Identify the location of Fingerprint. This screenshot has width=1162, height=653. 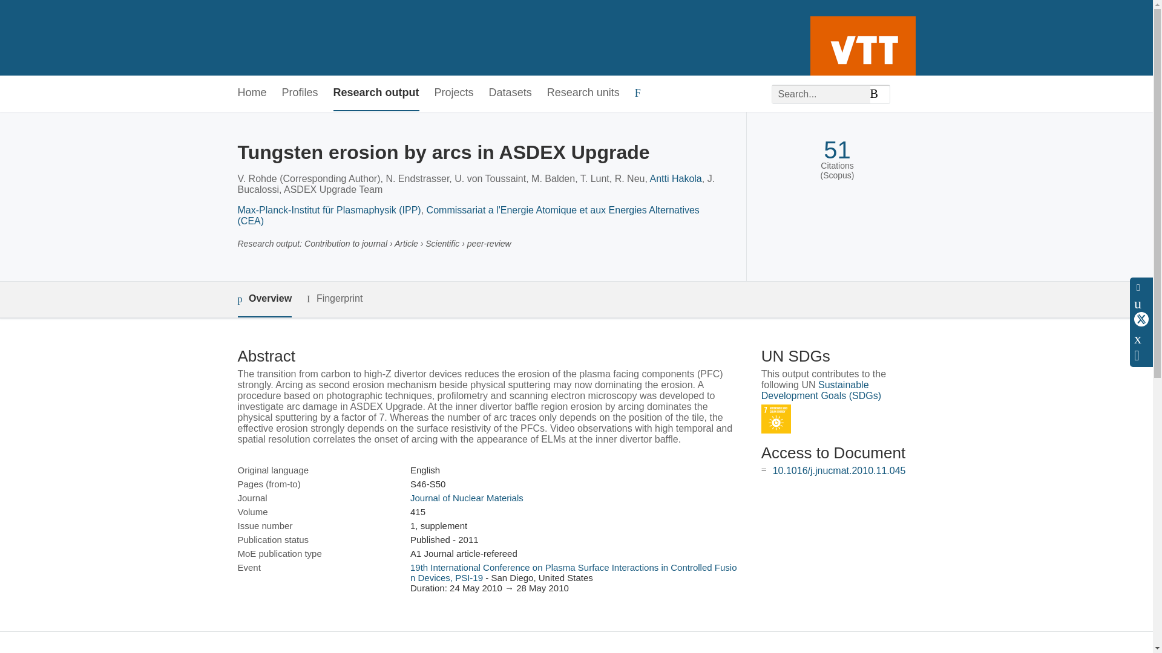
(334, 299).